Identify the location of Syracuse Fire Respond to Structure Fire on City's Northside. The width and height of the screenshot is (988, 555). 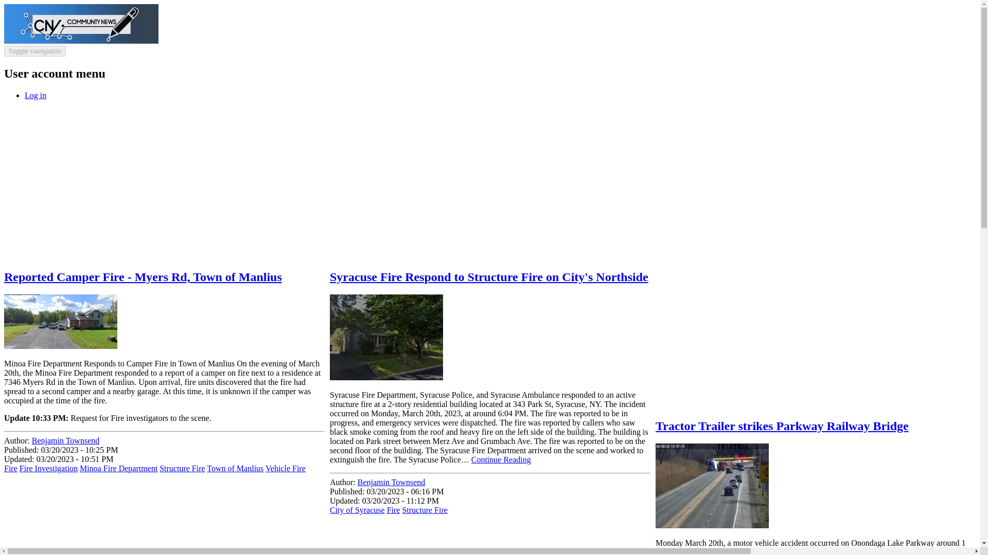
(489, 276).